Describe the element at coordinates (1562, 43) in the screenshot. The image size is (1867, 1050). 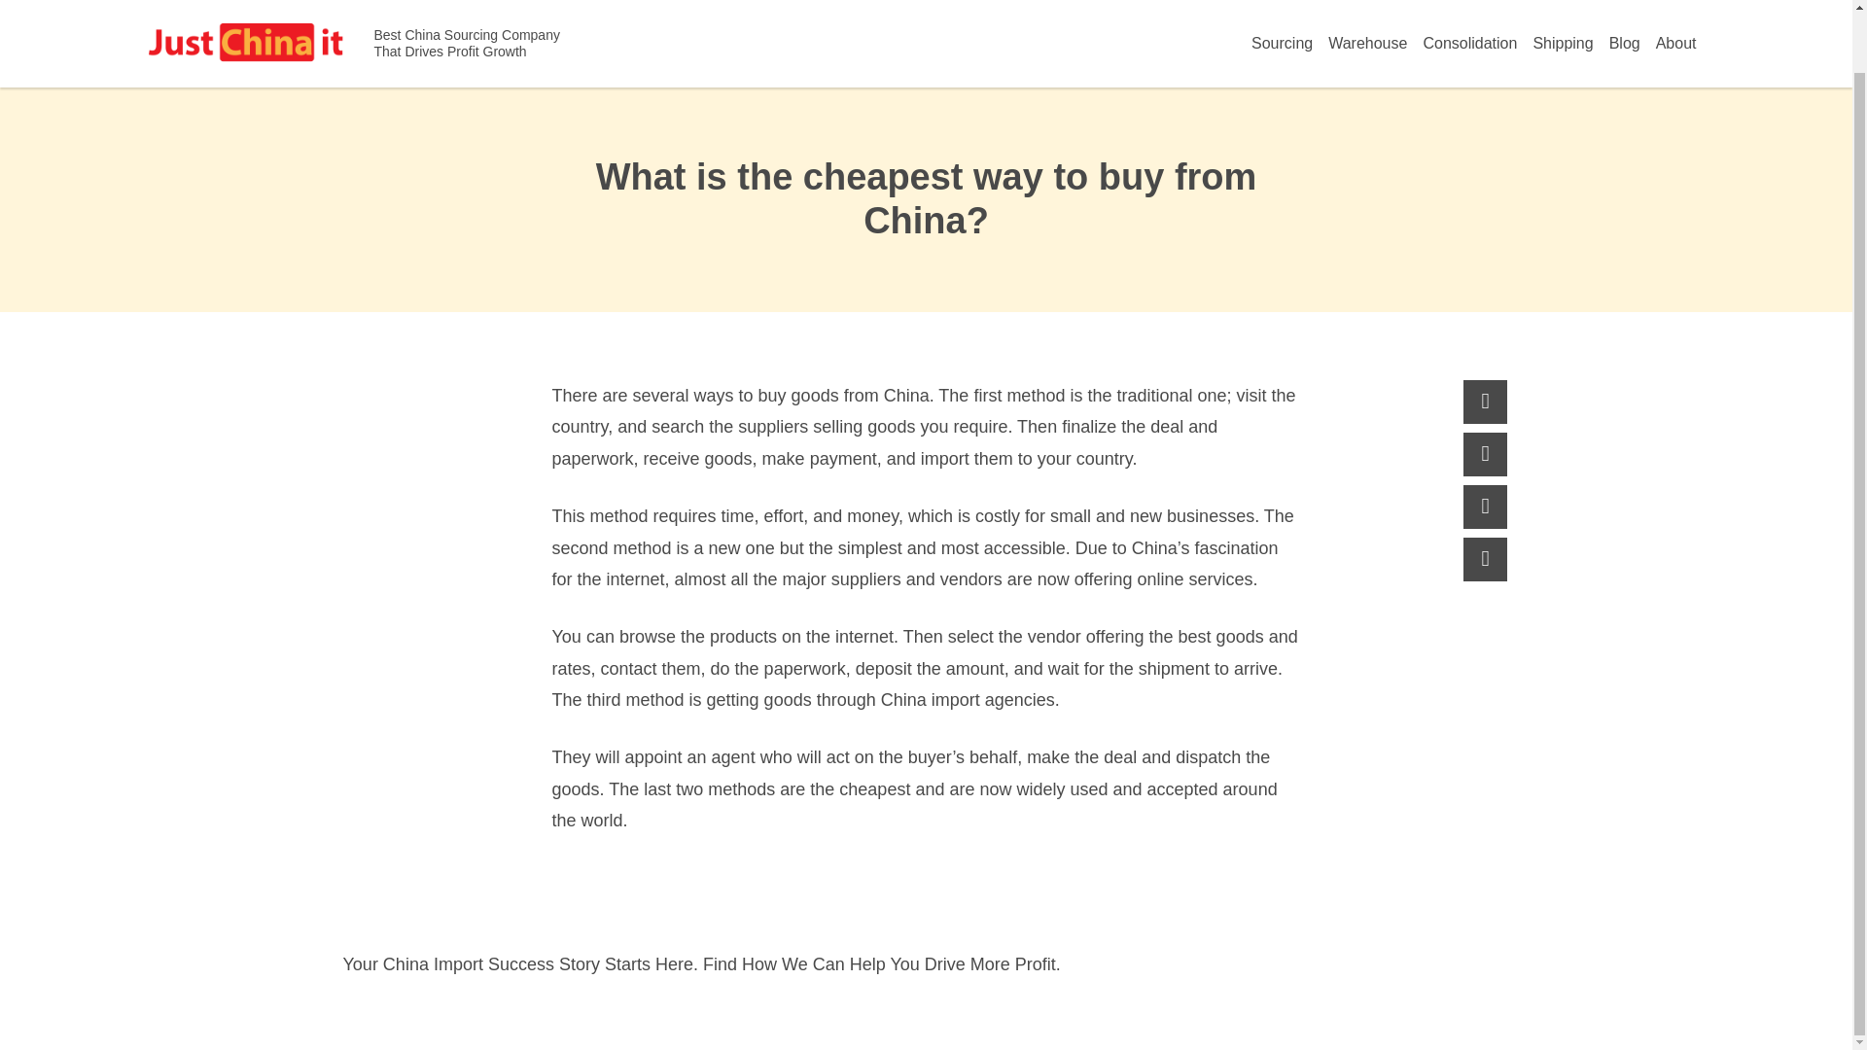
I see `Shipping` at that location.